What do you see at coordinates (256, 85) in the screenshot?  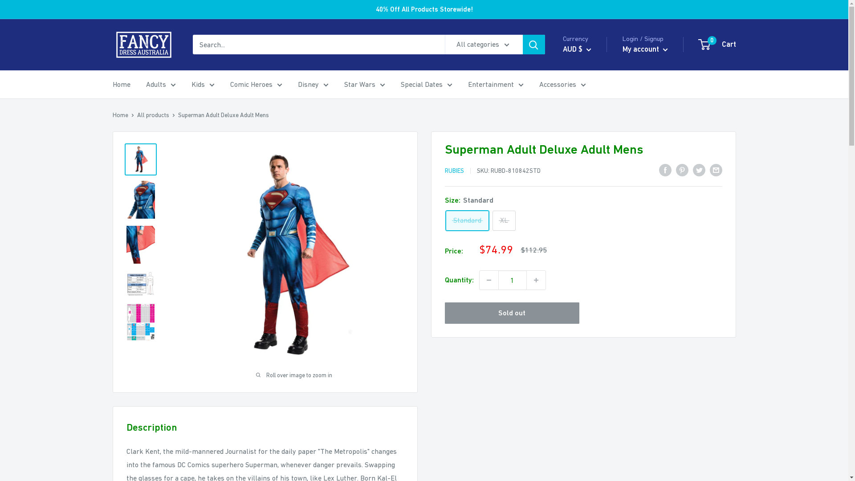 I see `Comic Heroes` at bounding box center [256, 85].